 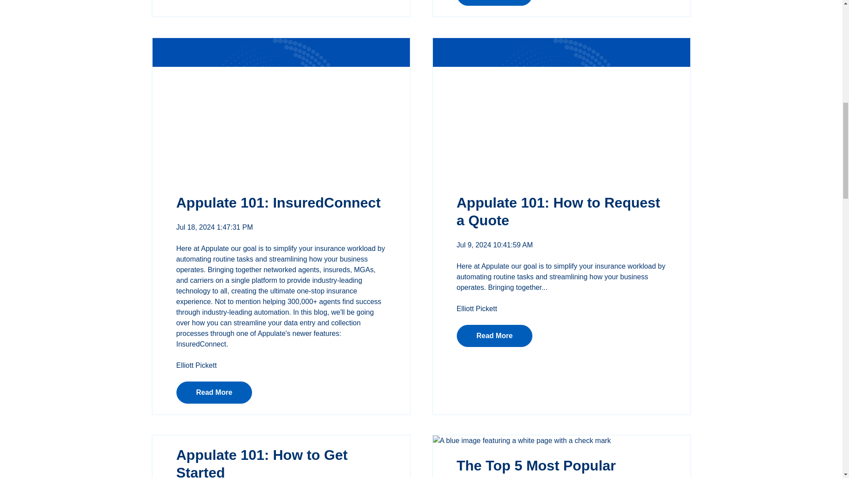 I want to click on Read More, so click(x=494, y=3).